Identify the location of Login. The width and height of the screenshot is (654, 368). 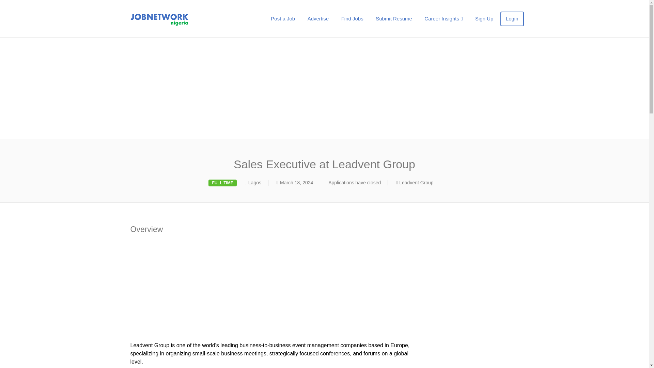
(512, 18).